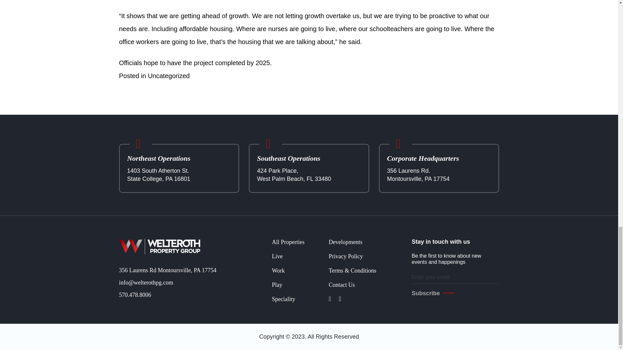  Describe the element at coordinates (346, 256) in the screenshot. I see `Privacy Policy` at that location.